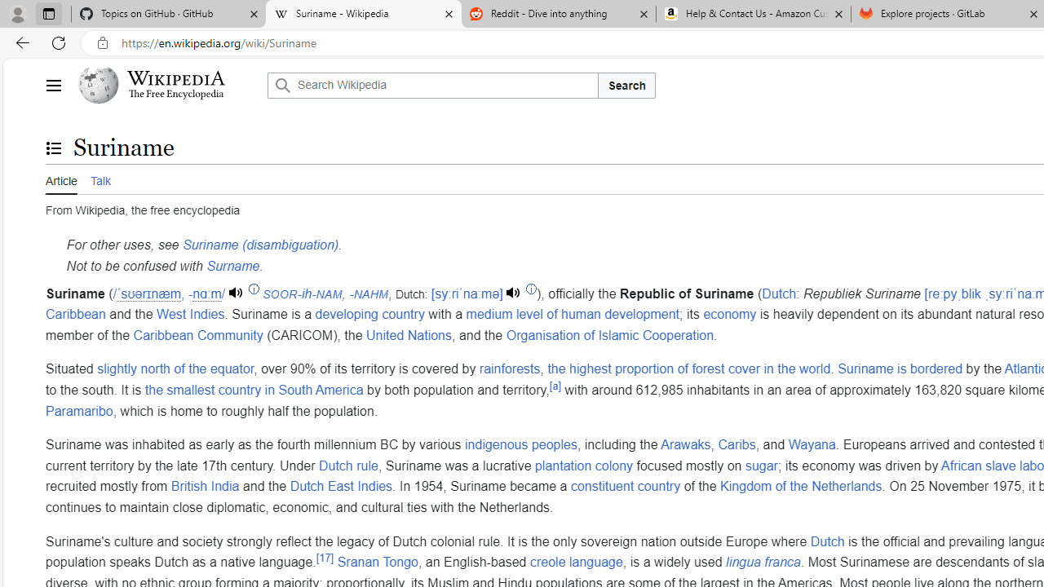 The width and height of the screenshot is (1044, 587). What do you see at coordinates (584, 466) in the screenshot?
I see `plantation colony` at bounding box center [584, 466].